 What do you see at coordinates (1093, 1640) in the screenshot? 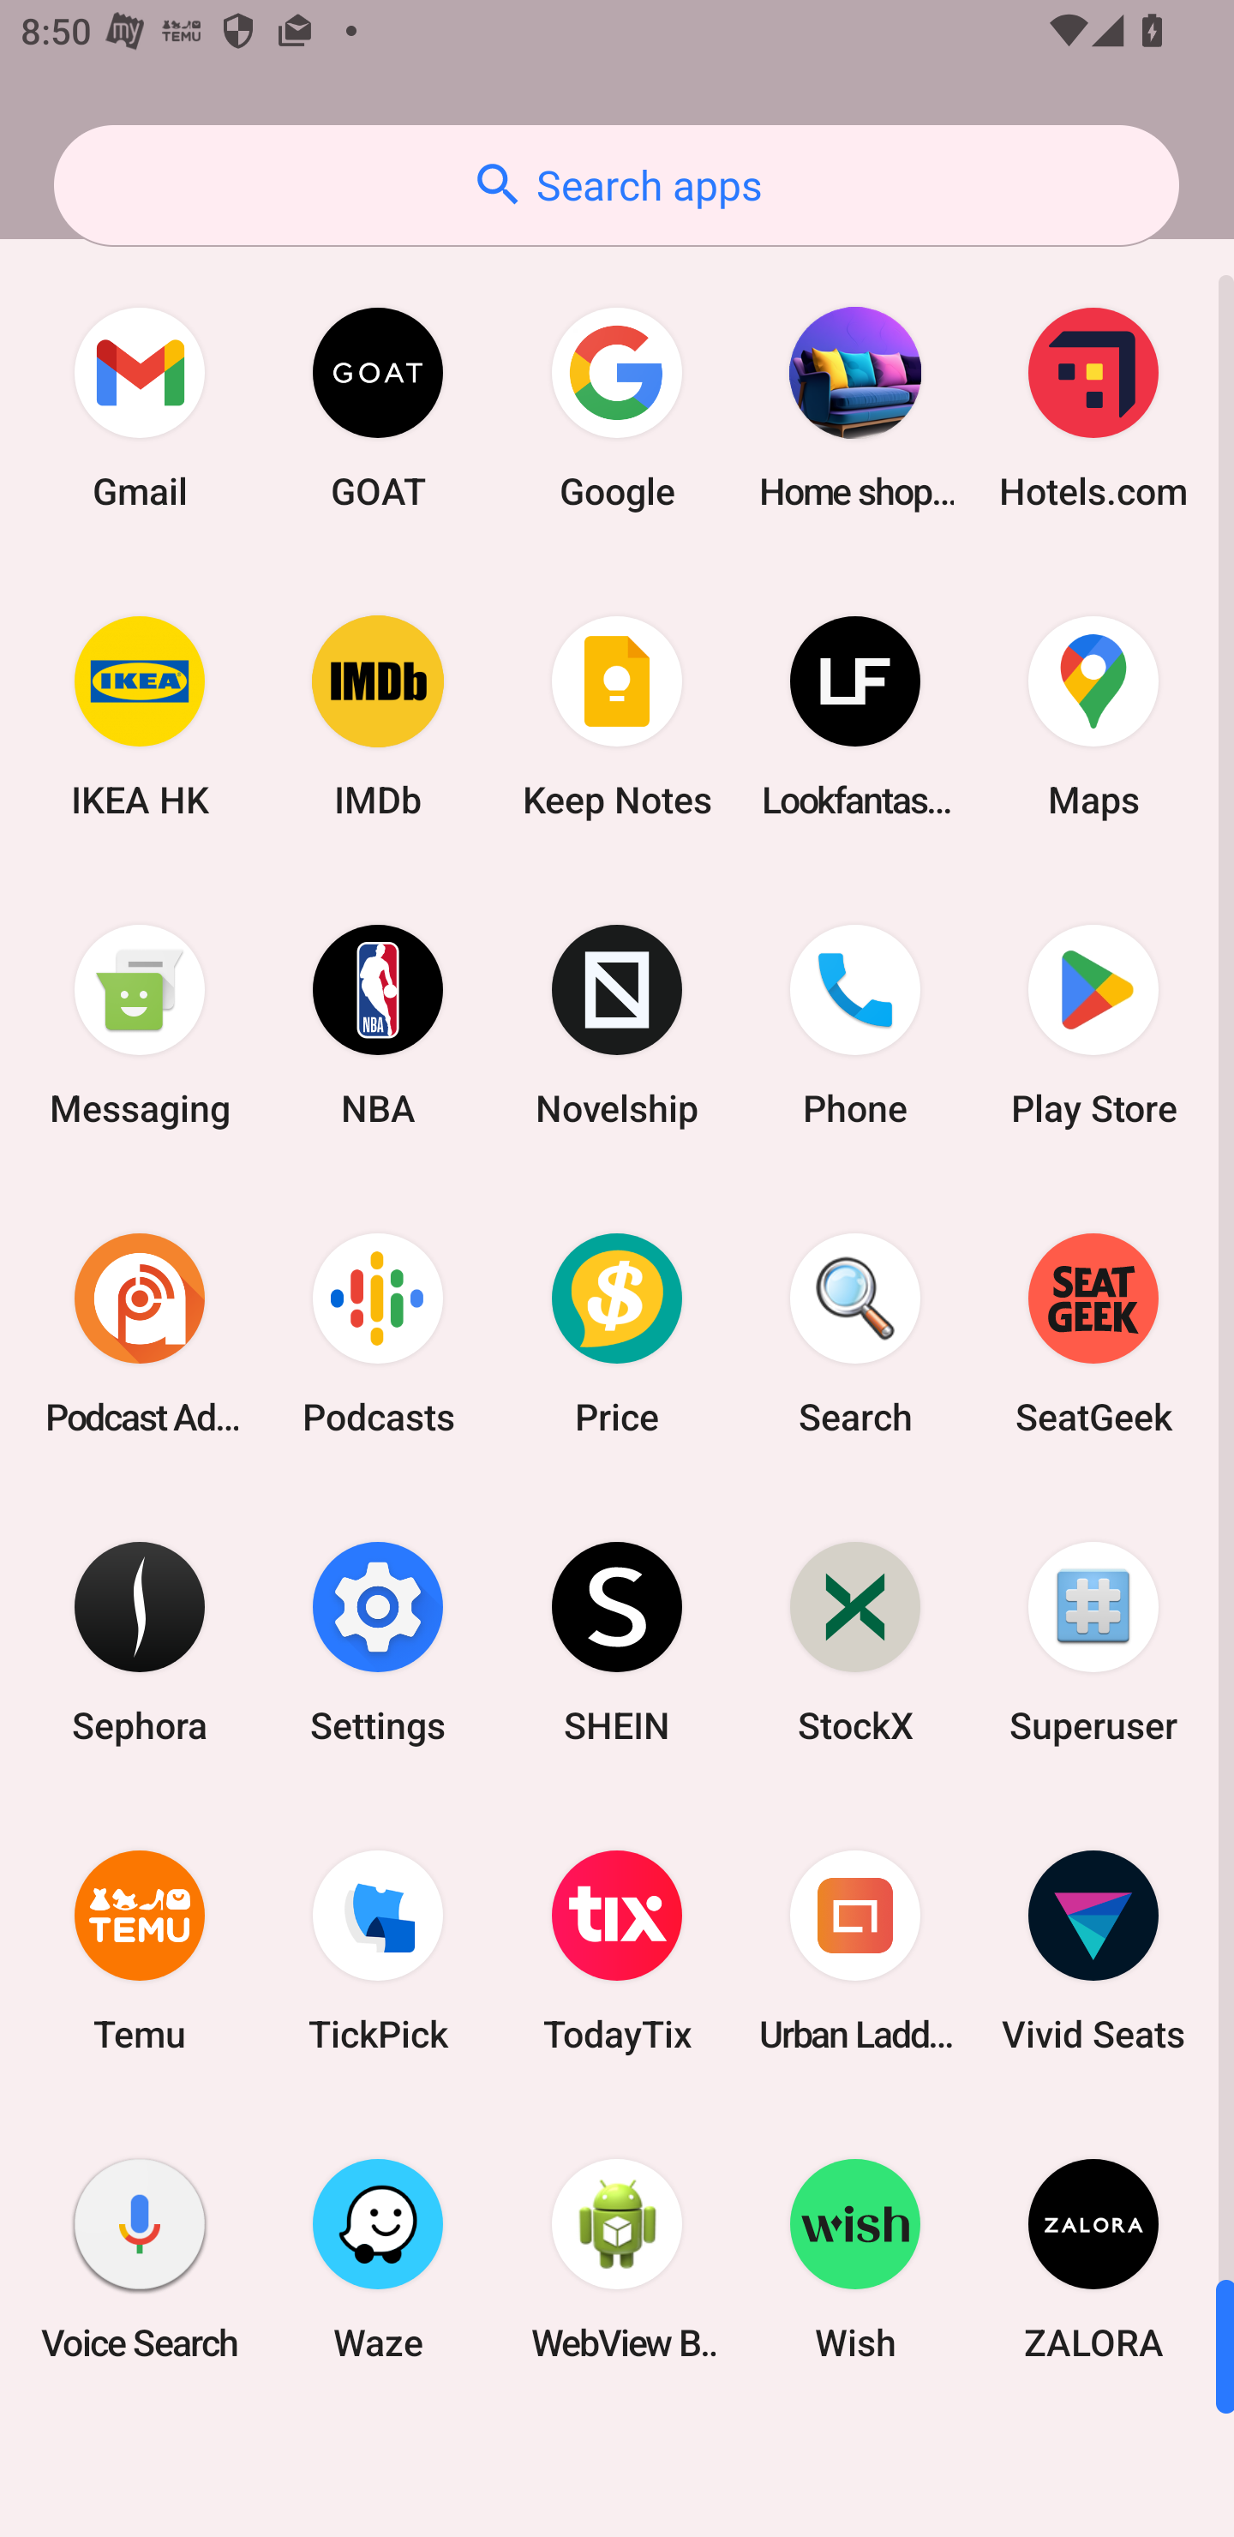
I see `Superuser` at bounding box center [1093, 1640].